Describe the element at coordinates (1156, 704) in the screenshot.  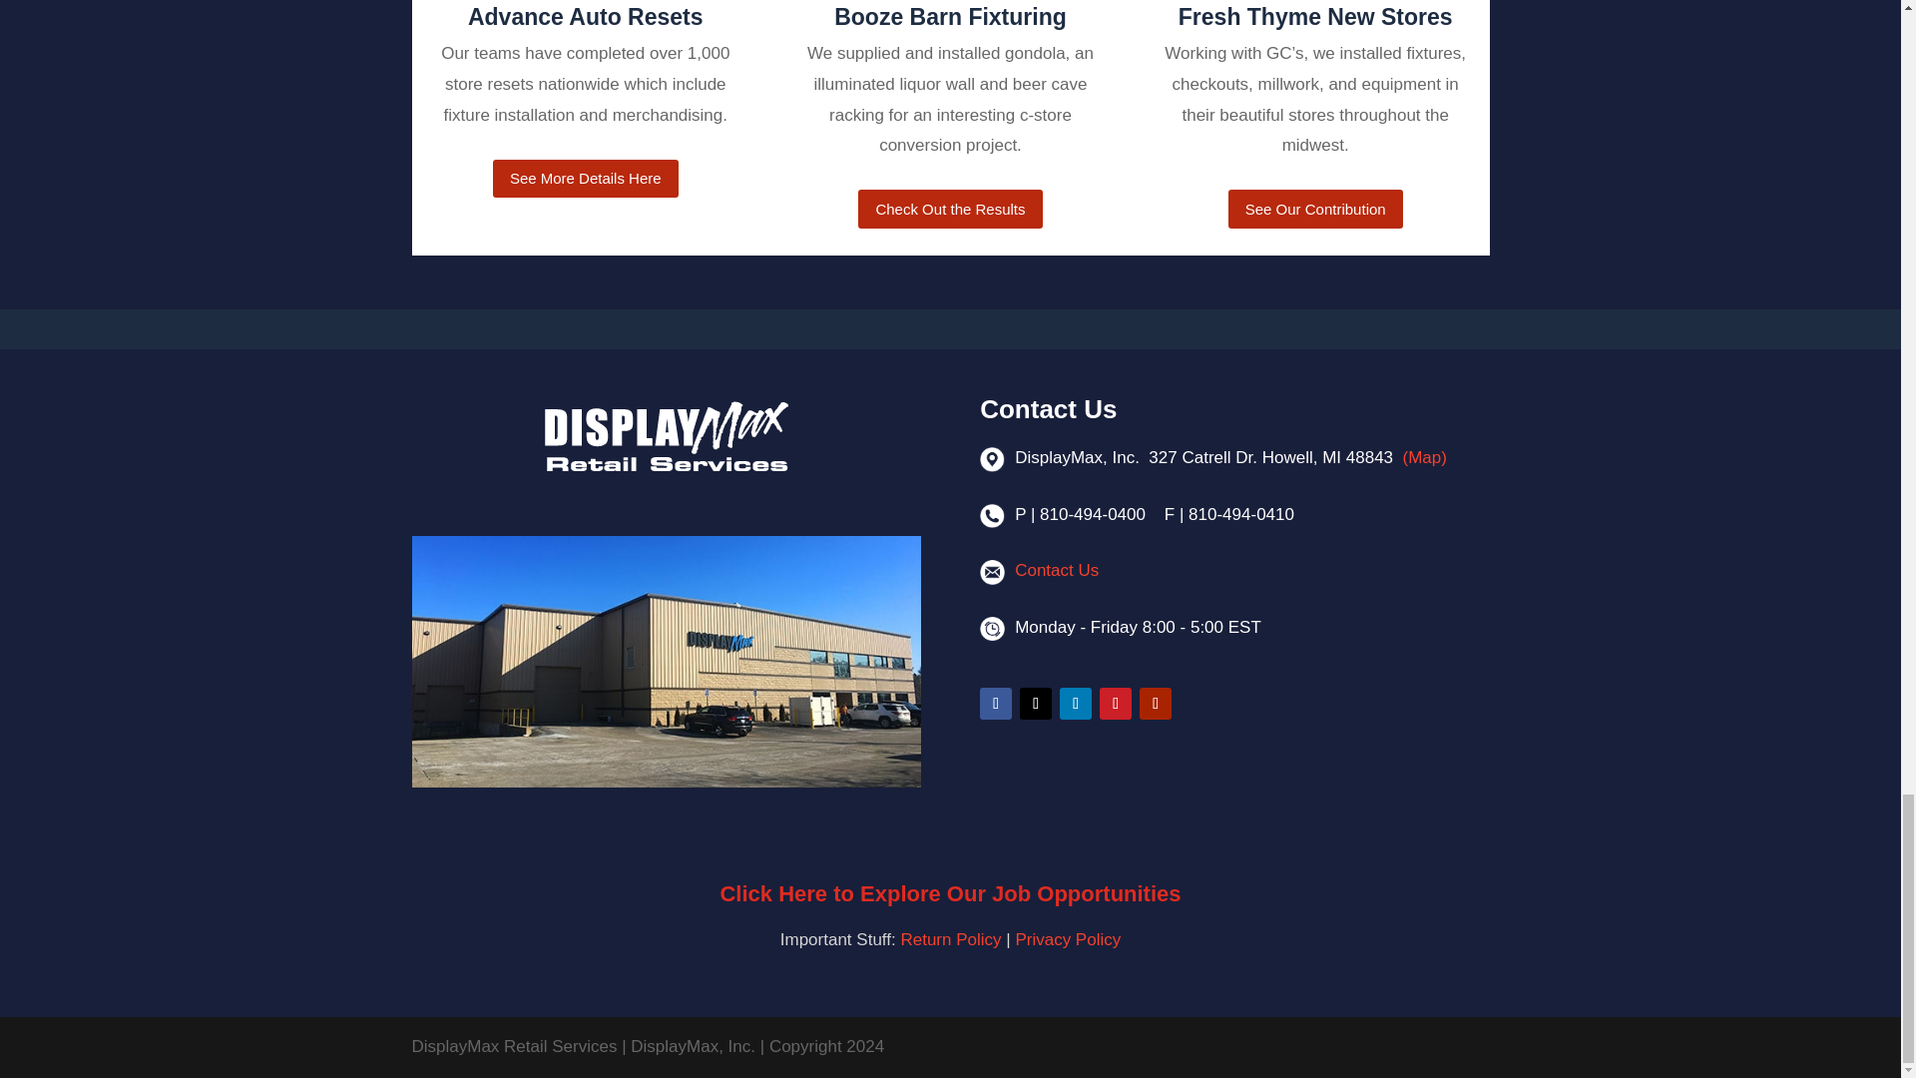
I see `Follow on Youtube` at that location.